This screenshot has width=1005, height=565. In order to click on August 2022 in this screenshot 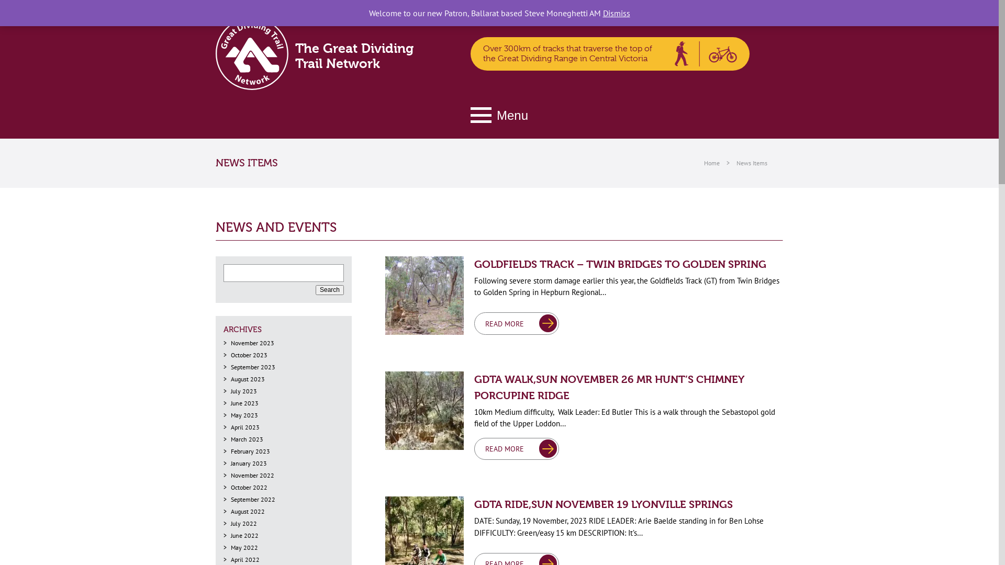, I will do `click(248, 512)`.